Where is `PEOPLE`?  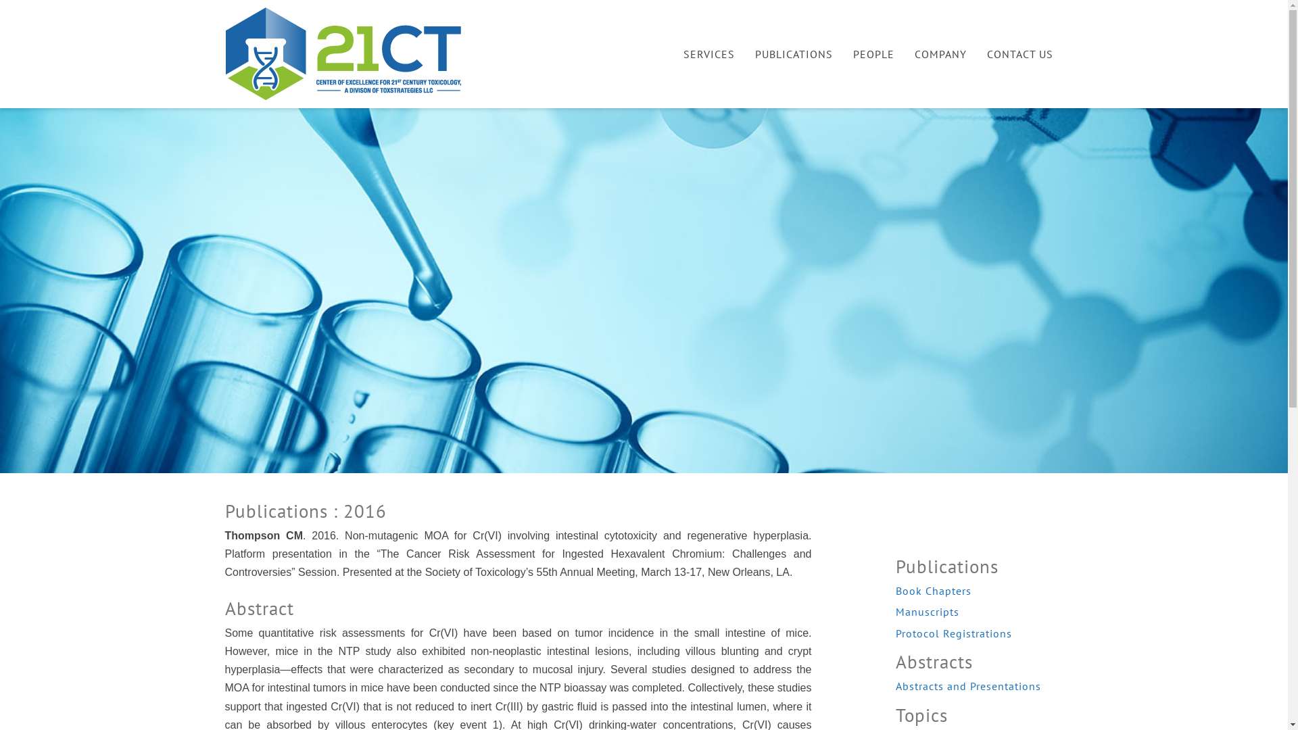
PEOPLE is located at coordinates (873, 54).